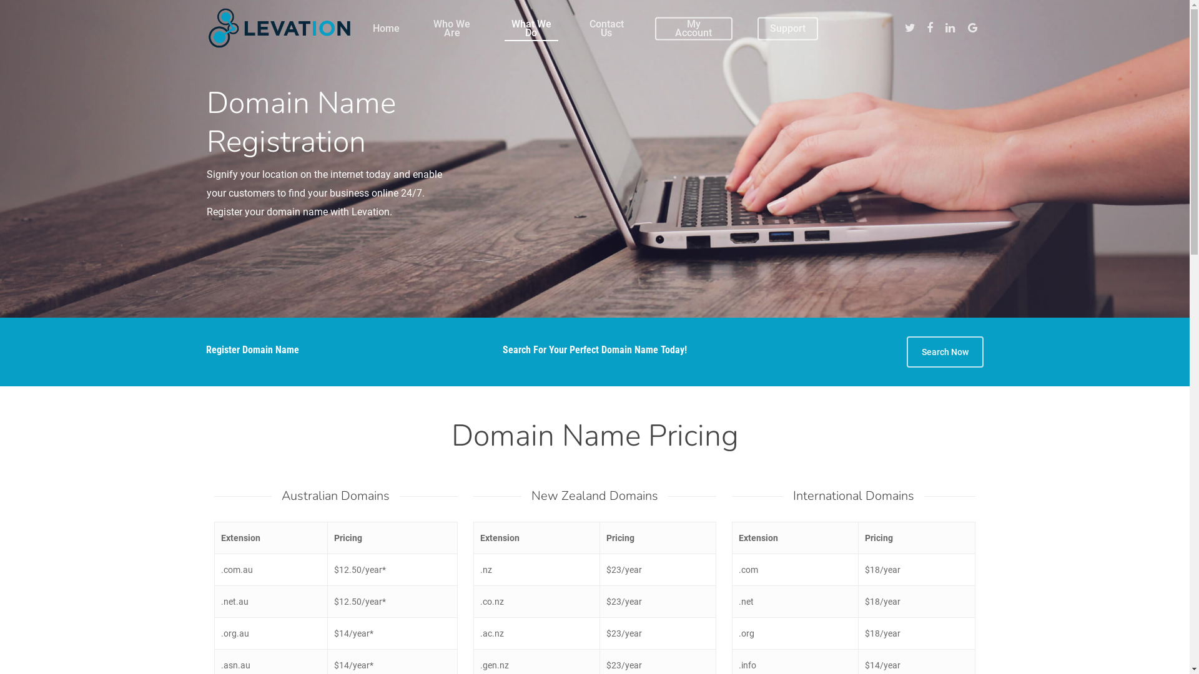  I want to click on Home, so click(386, 28).